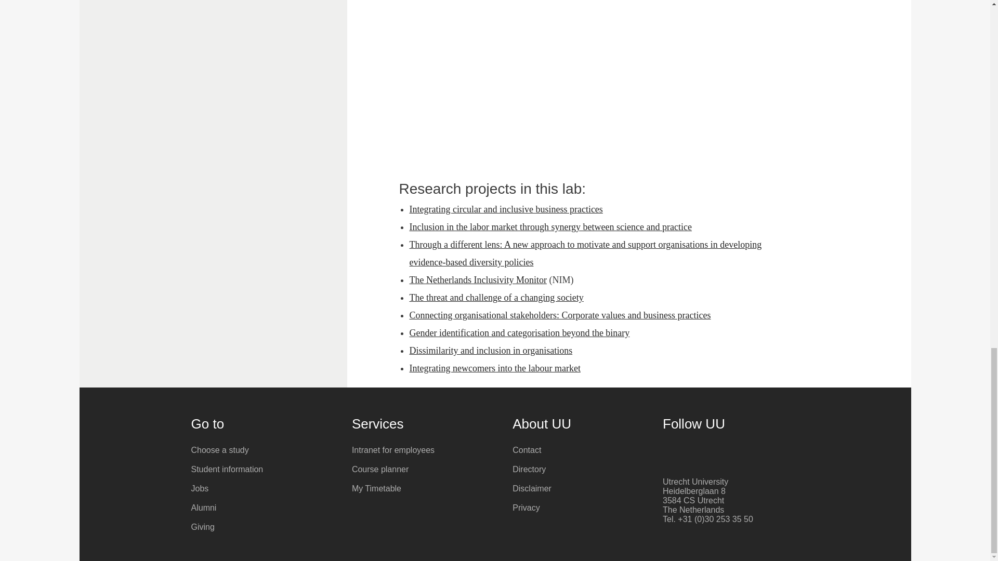 This screenshot has height=561, width=998. What do you see at coordinates (478, 279) in the screenshot?
I see `The Netherlands Inclusivity Monitor` at bounding box center [478, 279].